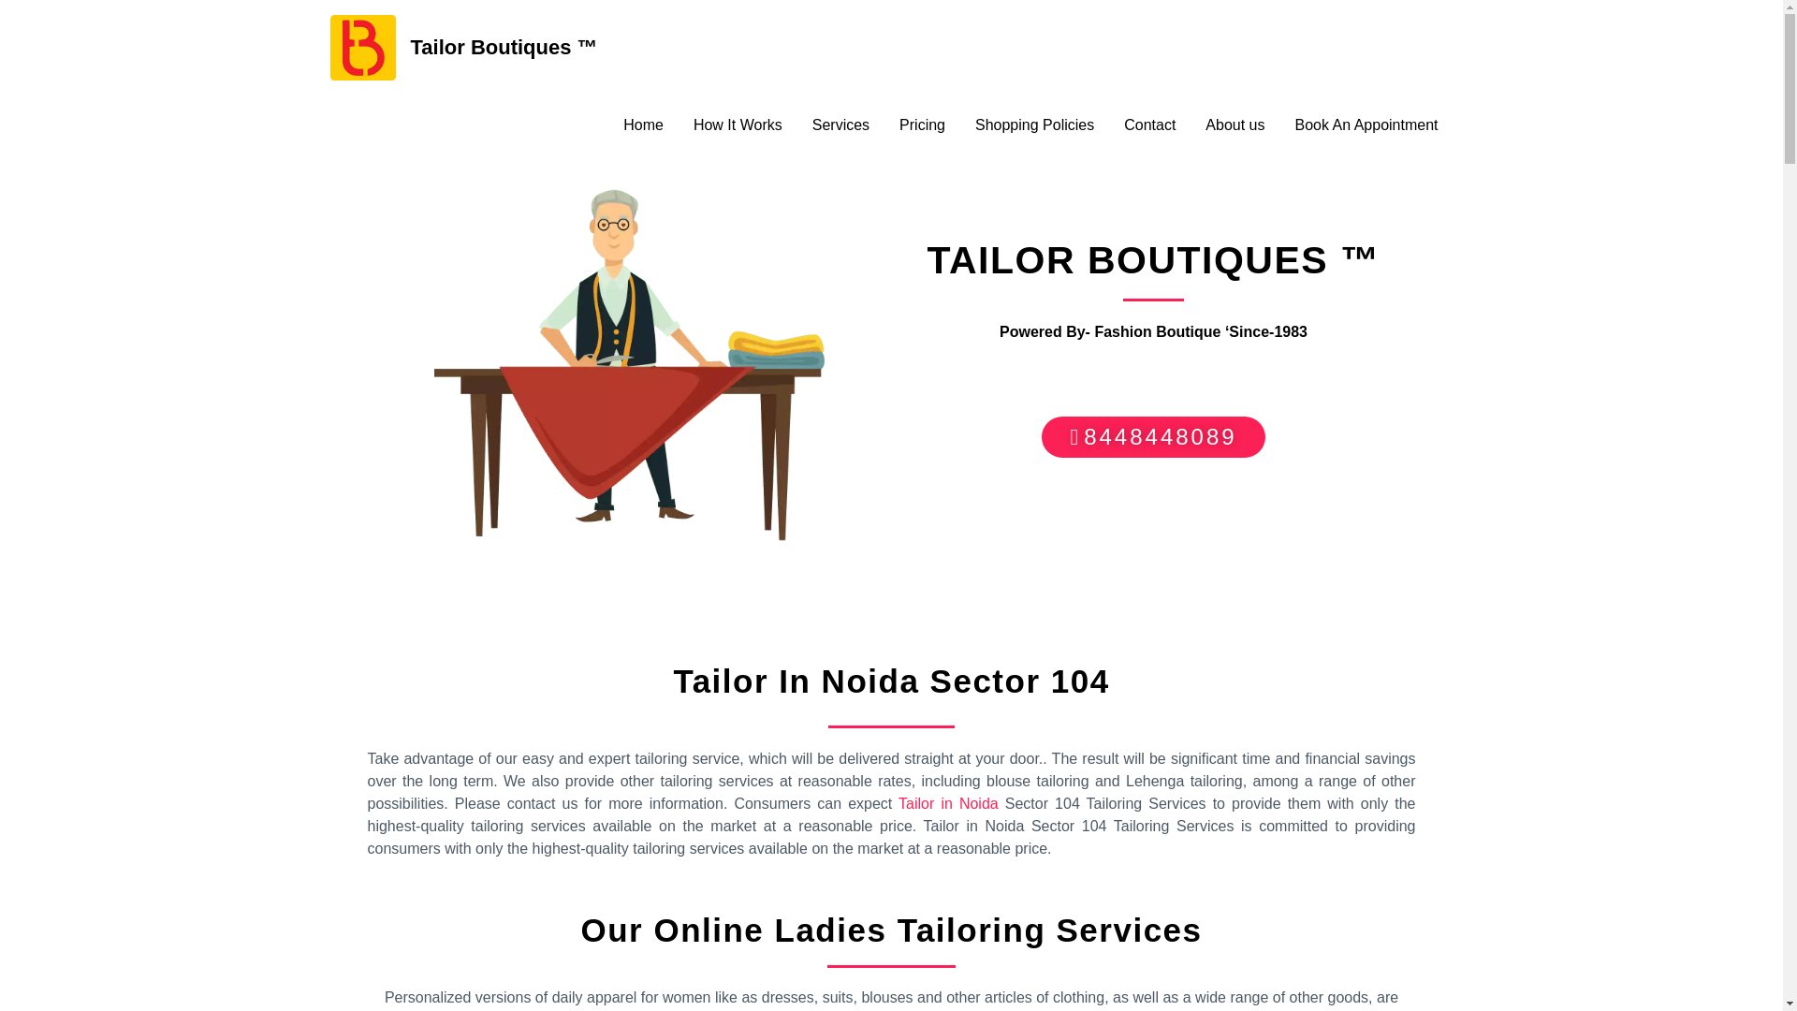 Image resolution: width=1797 pixels, height=1011 pixels. I want to click on How It Works, so click(738, 125).